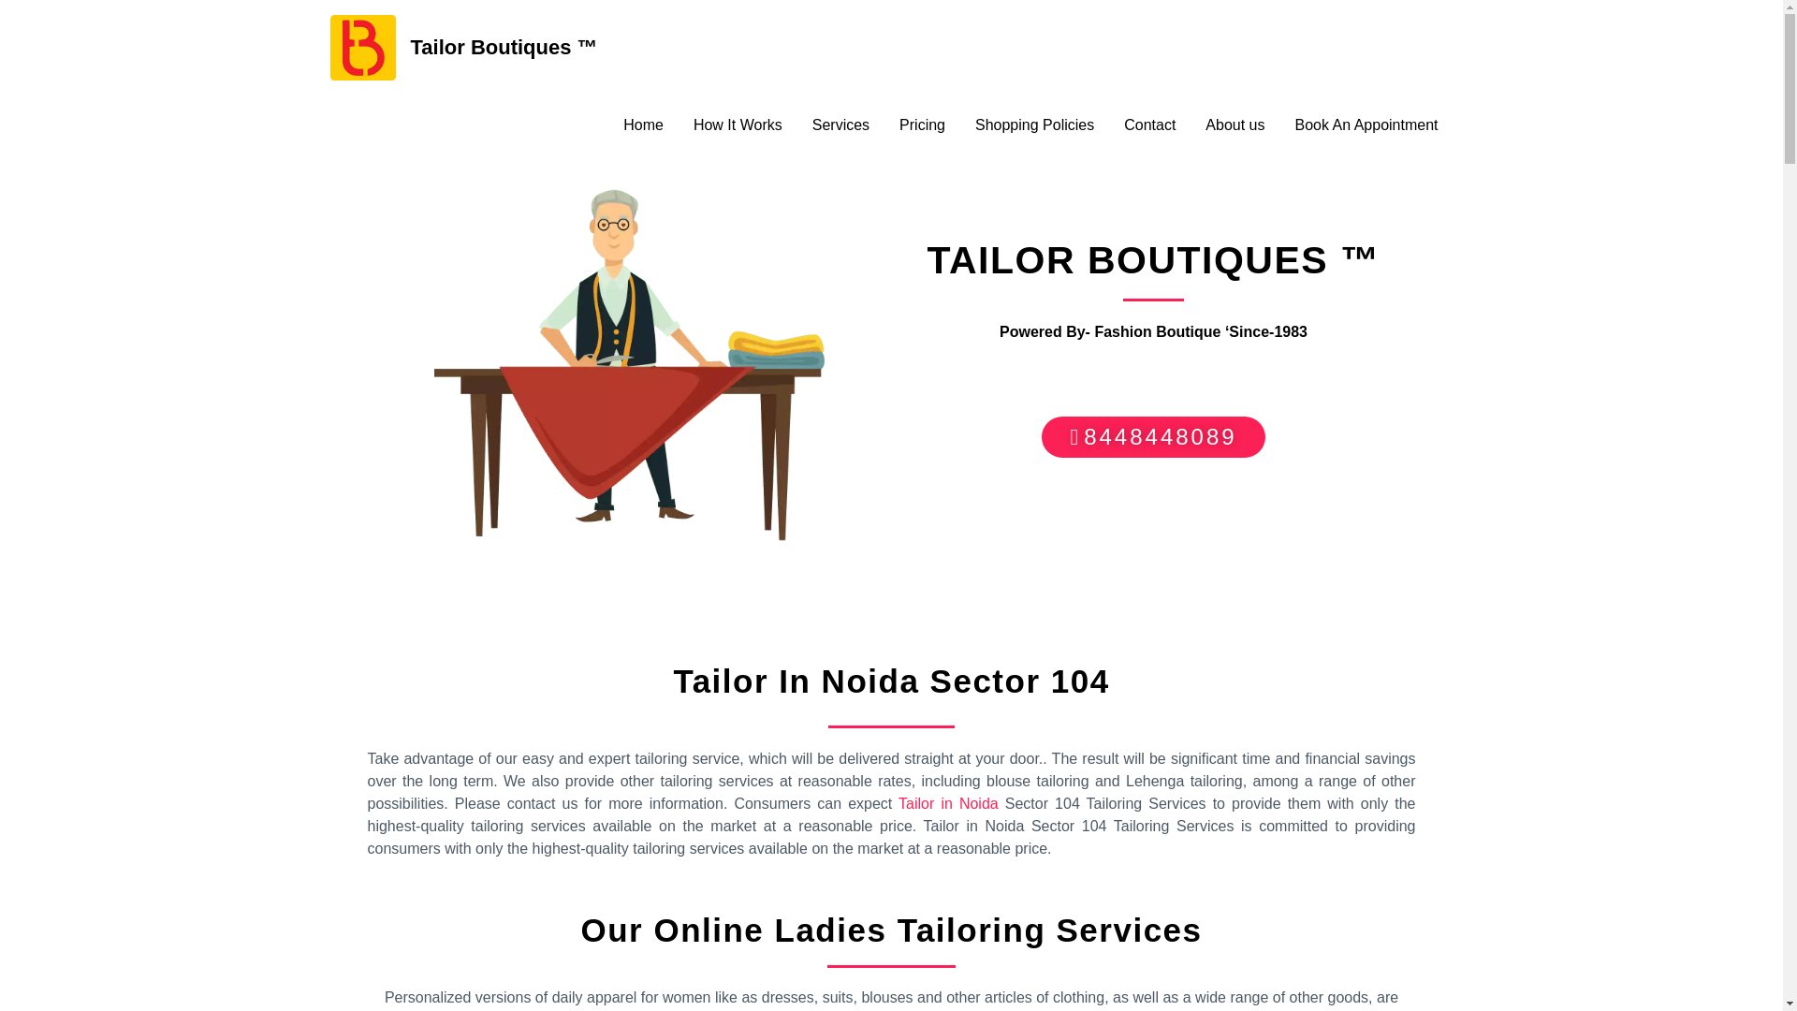 Image resolution: width=1797 pixels, height=1011 pixels. I want to click on How It Works, so click(738, 125).